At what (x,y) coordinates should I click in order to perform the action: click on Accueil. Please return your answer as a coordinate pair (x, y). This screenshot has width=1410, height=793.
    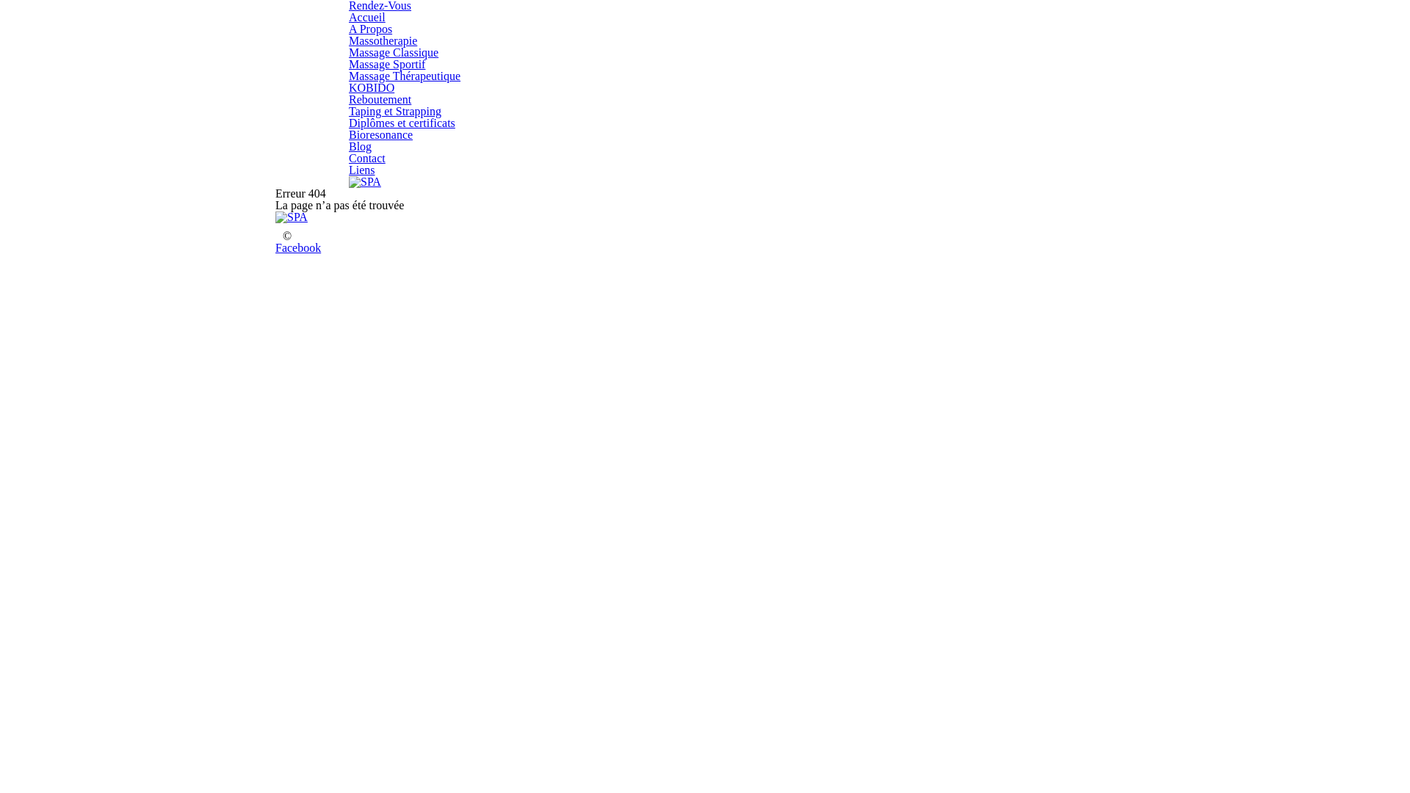
    Looking at the image, I should click on (367, 18).